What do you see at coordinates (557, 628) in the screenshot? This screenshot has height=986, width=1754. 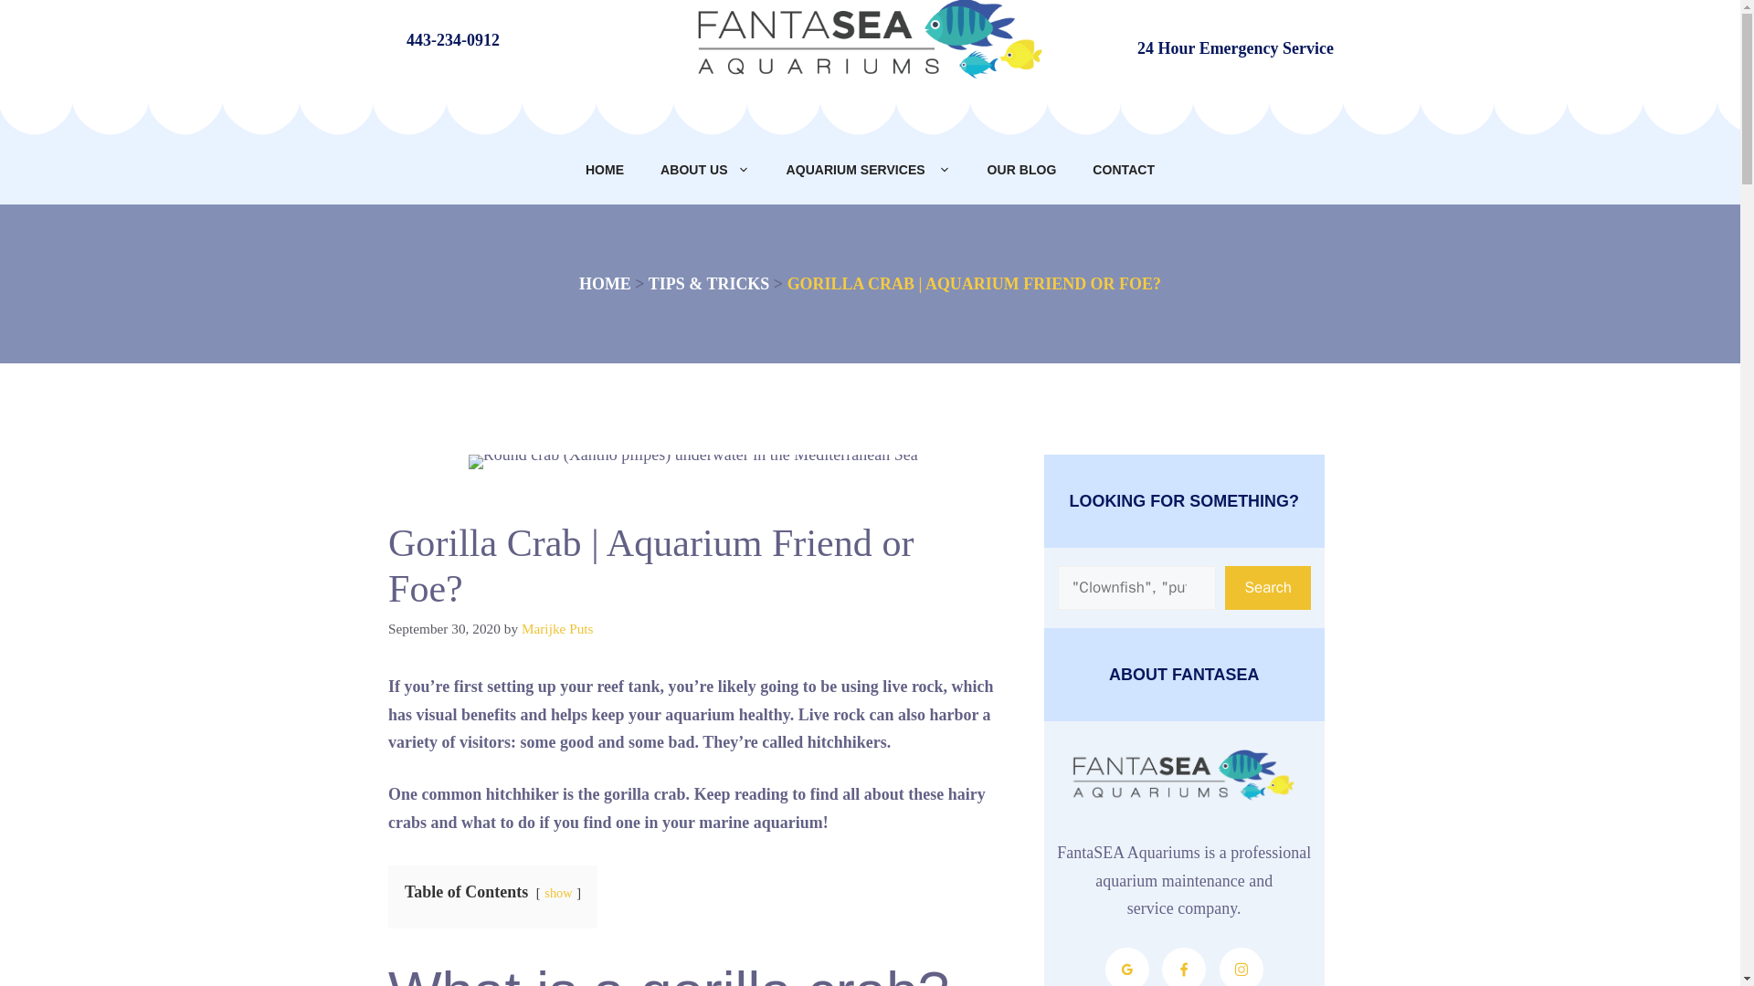 I see `Marijke Puts` at bounding box center [557, 628].